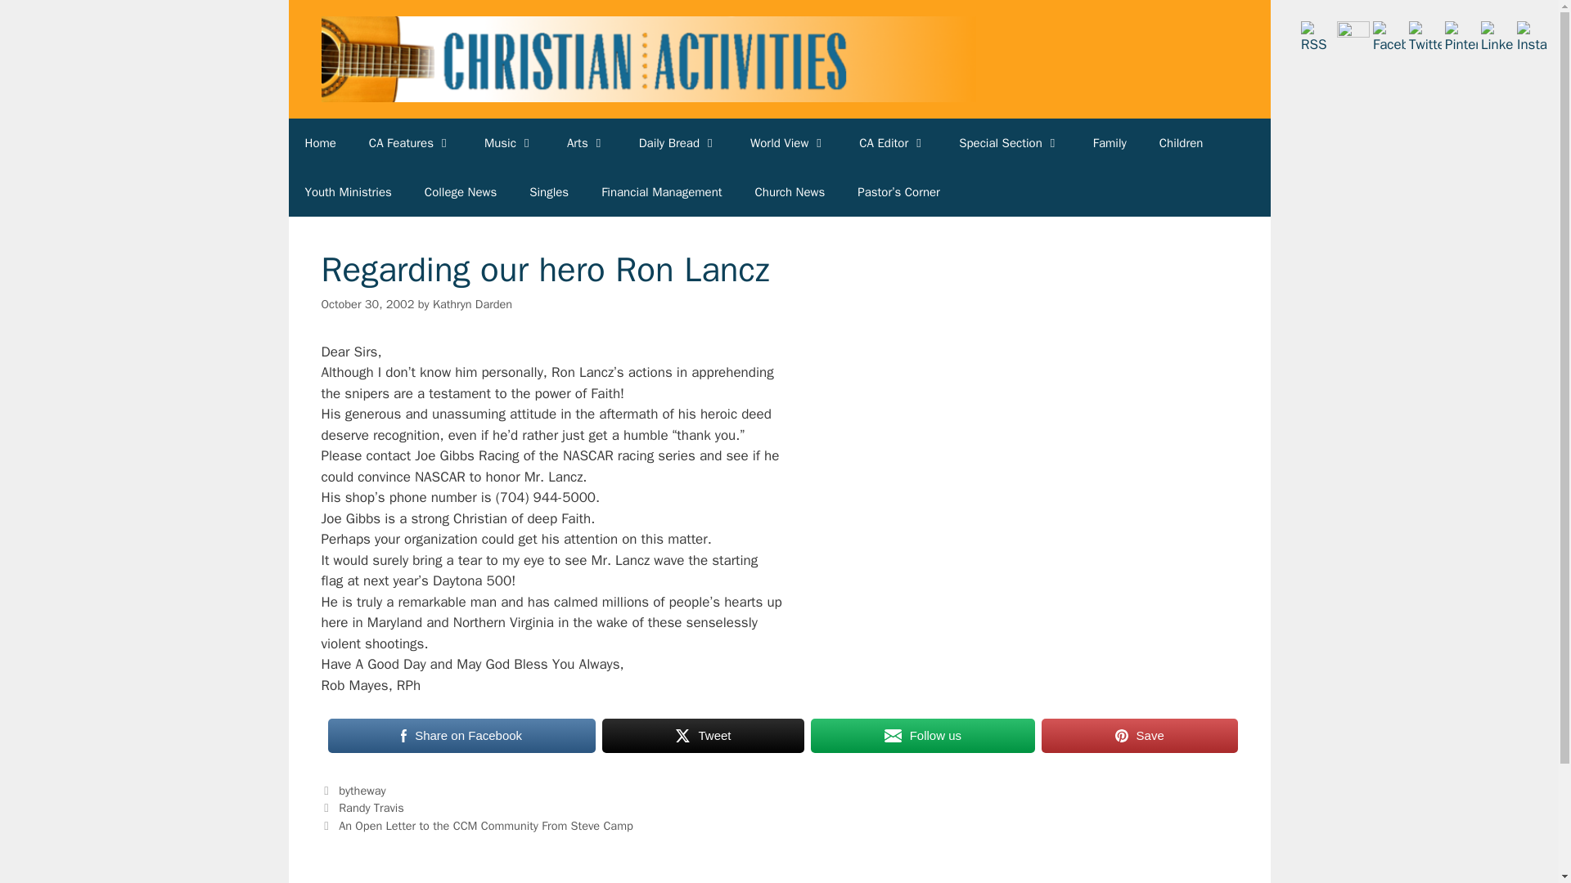 This screenshot has height=883, width=1571. I want to click on Children, so click(1182, 142).